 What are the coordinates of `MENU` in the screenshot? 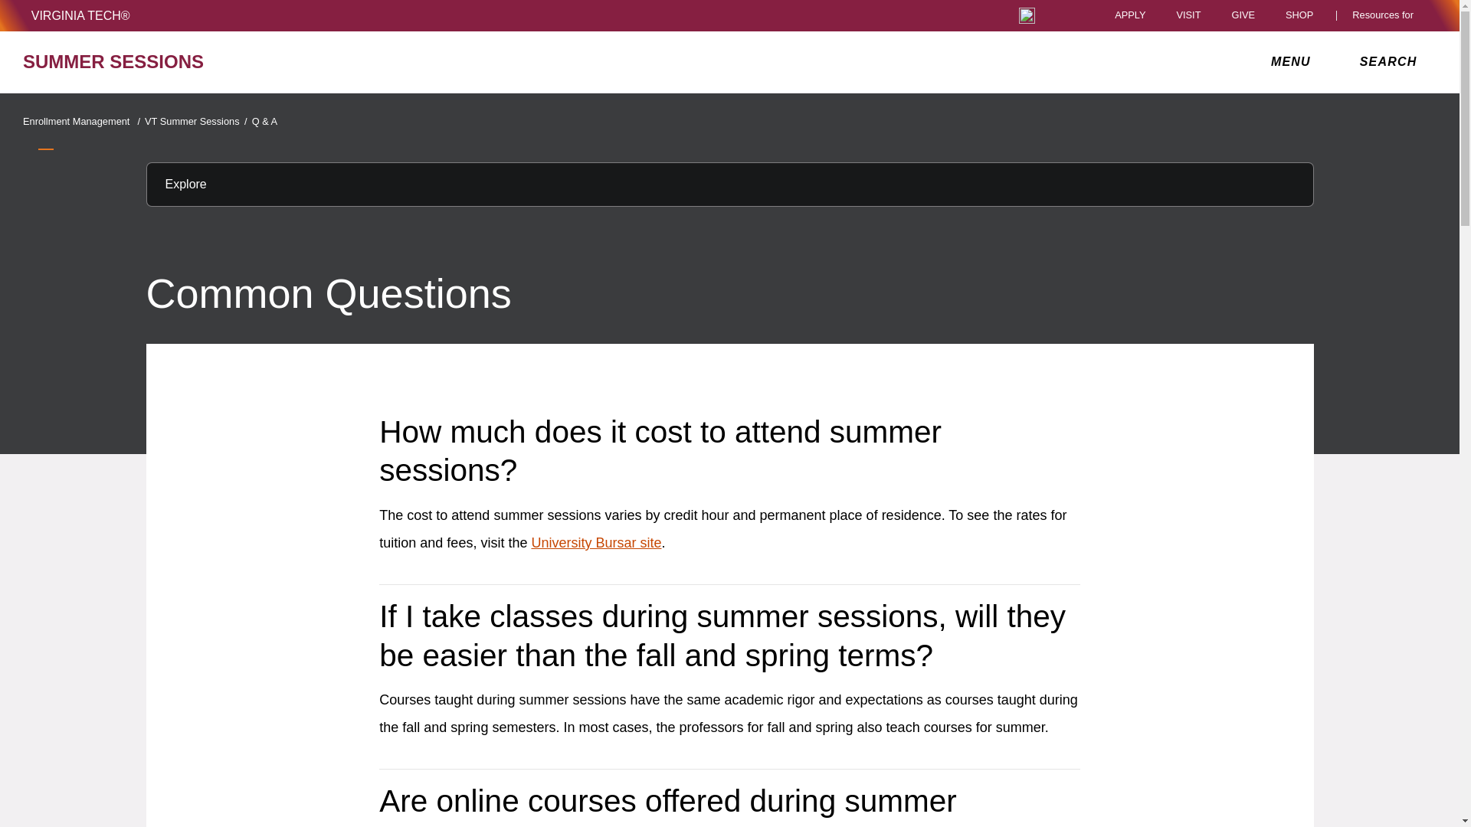 It's located at (1294, 61).